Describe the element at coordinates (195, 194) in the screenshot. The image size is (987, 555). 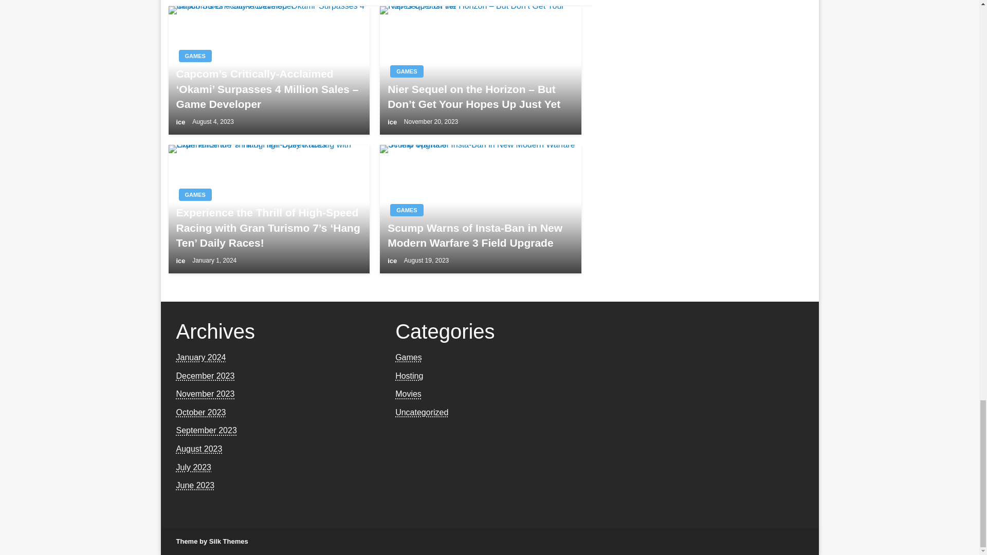
I see `GAMES` at that location.